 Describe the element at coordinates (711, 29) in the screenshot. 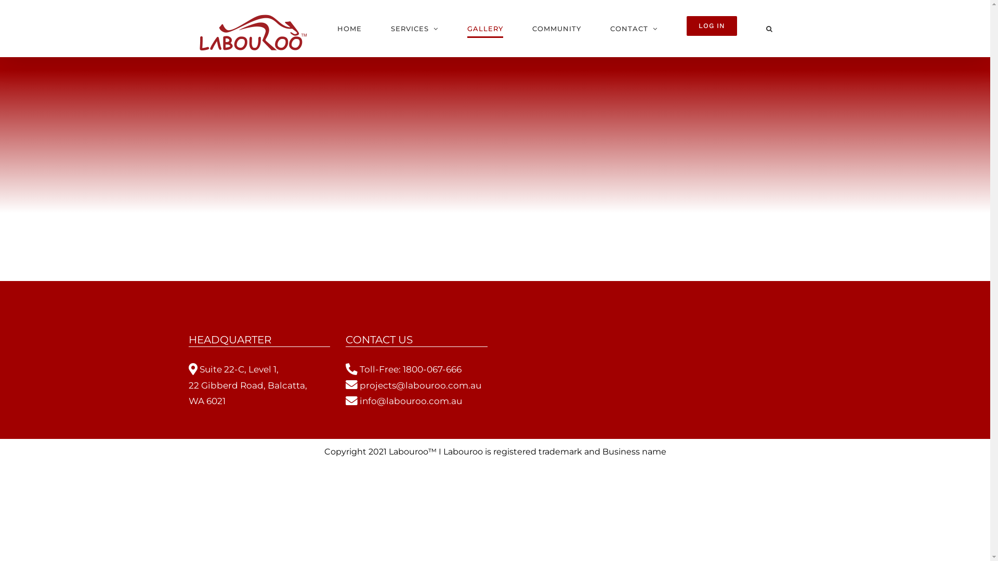

I see `LOG IN` at that location.